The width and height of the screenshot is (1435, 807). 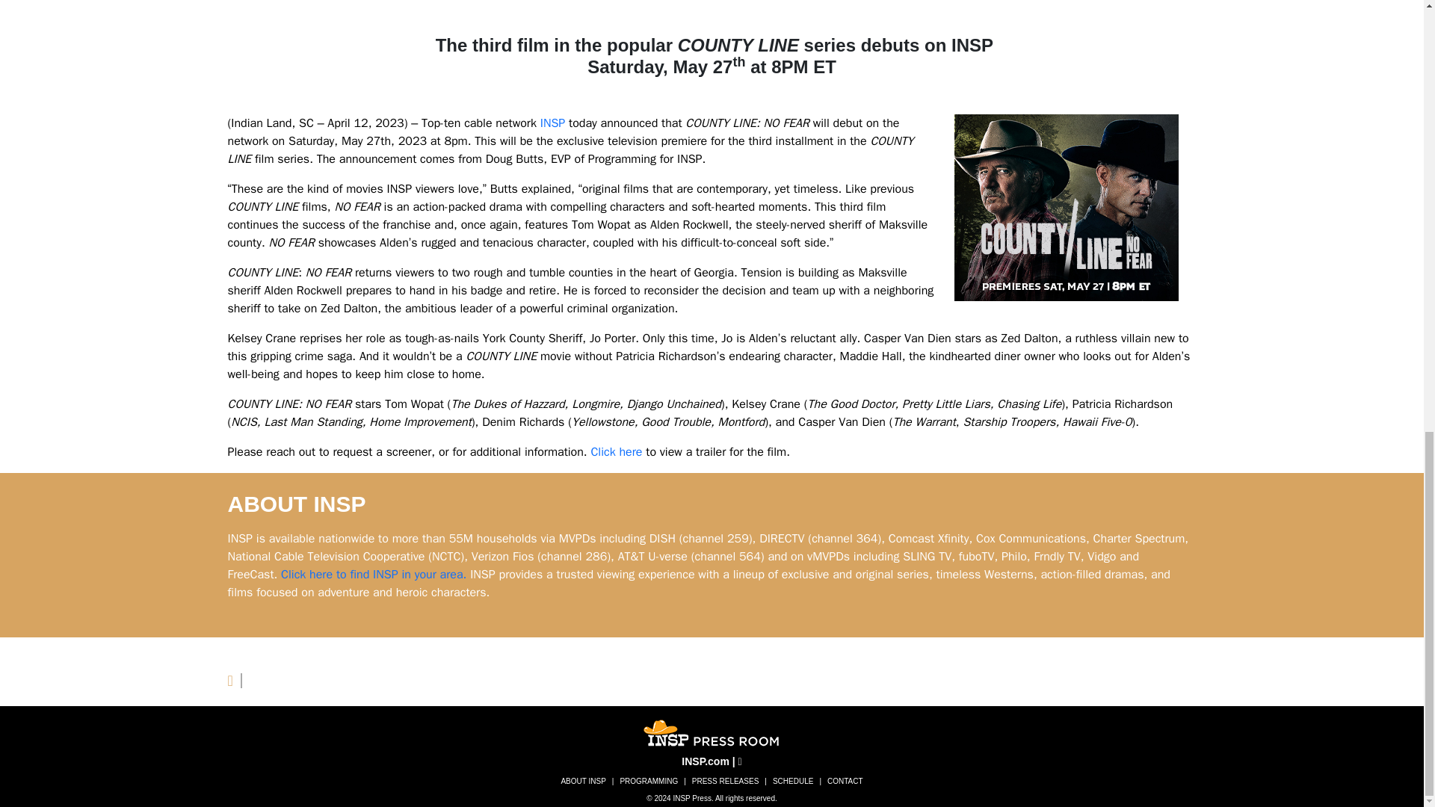 What do you see at coordinates (553, 123) in the screenshot?
I see `INSP` at bounding box center [553, 123].